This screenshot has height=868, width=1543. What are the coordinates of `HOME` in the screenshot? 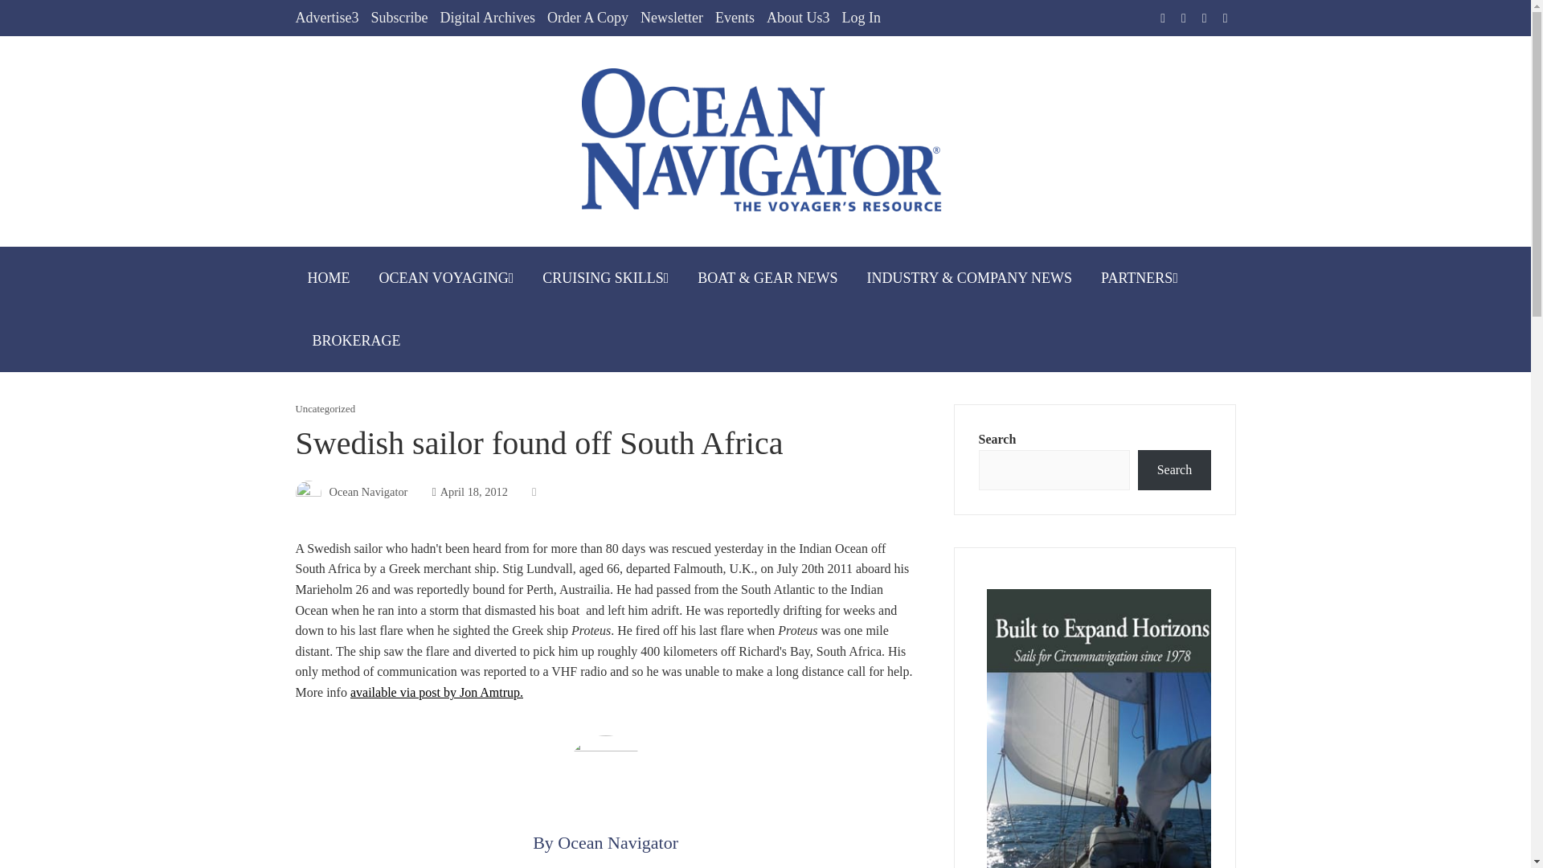 It's located at (329, 277).